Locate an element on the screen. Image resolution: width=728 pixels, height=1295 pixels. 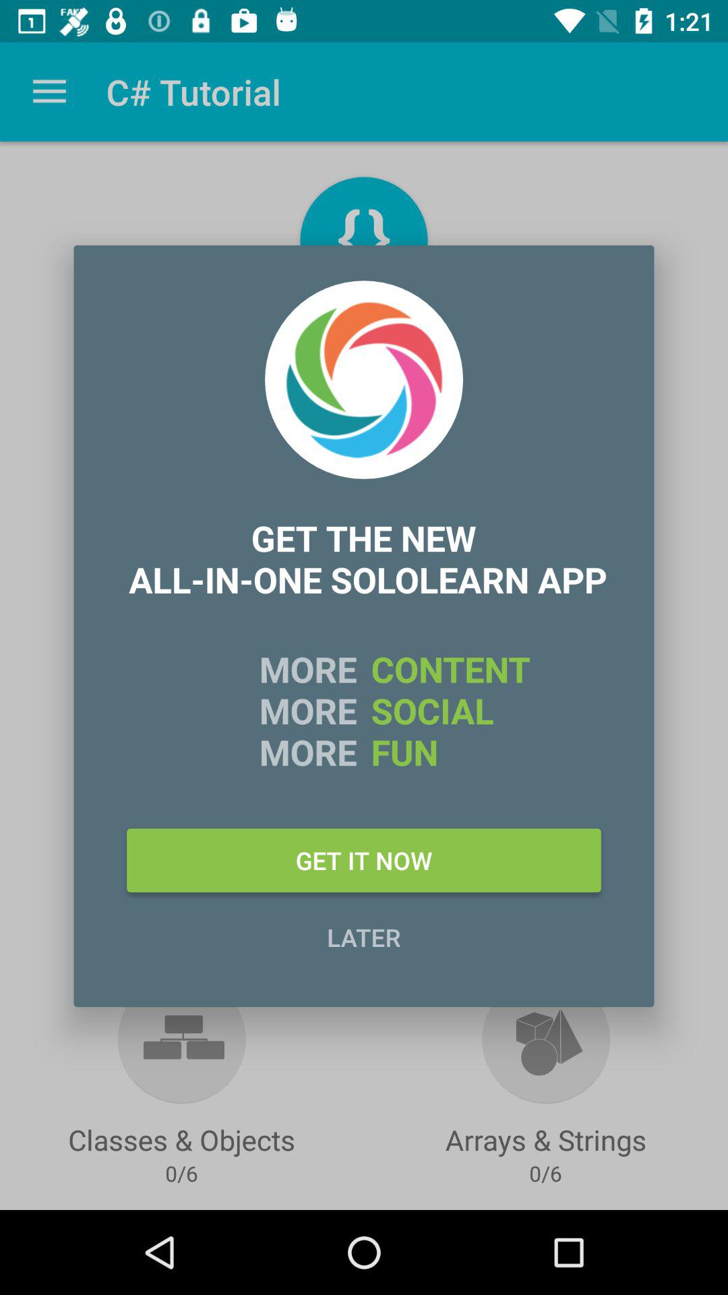
scroll until the later is located at coordinates (364, 937).